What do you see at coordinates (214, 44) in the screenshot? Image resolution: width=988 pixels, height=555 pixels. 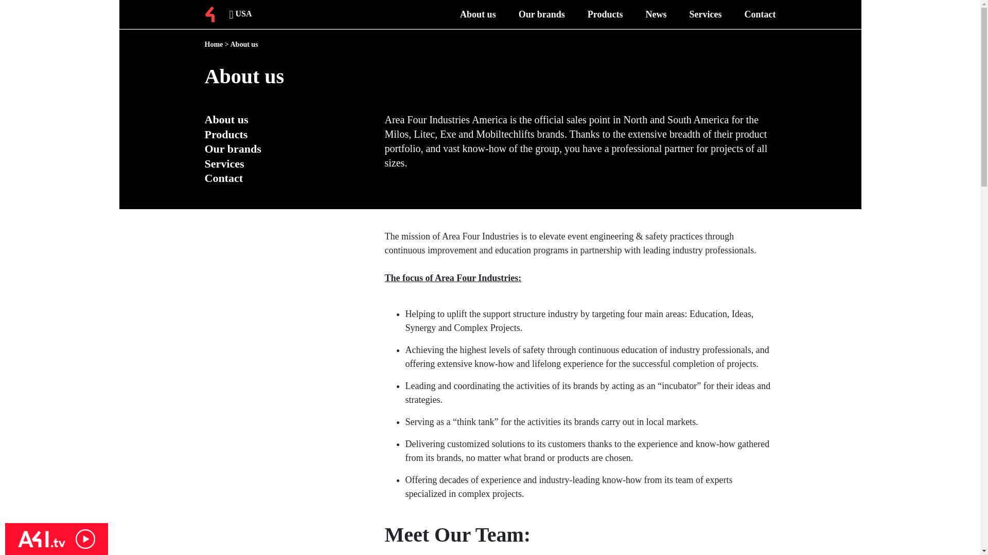 I see `Home` at bounding box center [214, 44].